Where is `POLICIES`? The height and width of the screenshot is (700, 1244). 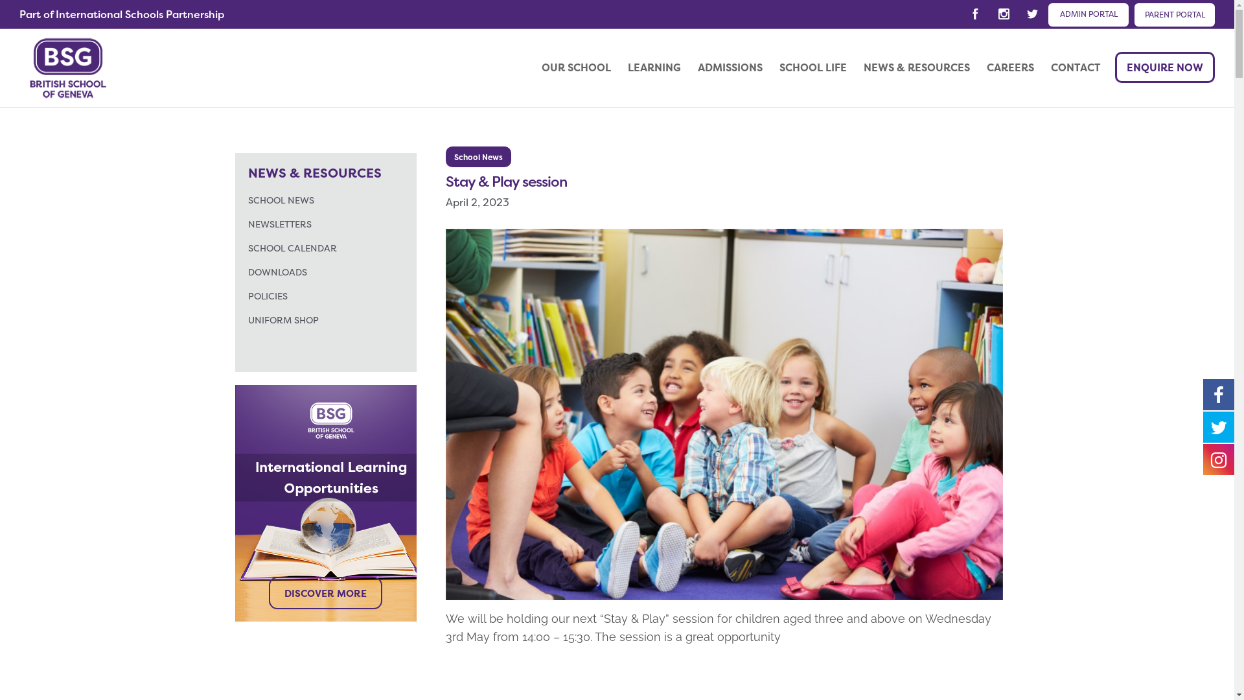 POLICIES is located at coordinates (267, 297).